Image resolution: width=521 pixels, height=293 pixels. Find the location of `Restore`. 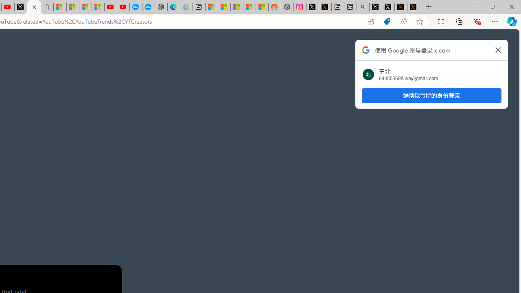

Restore is located at coordinates (493, 7).